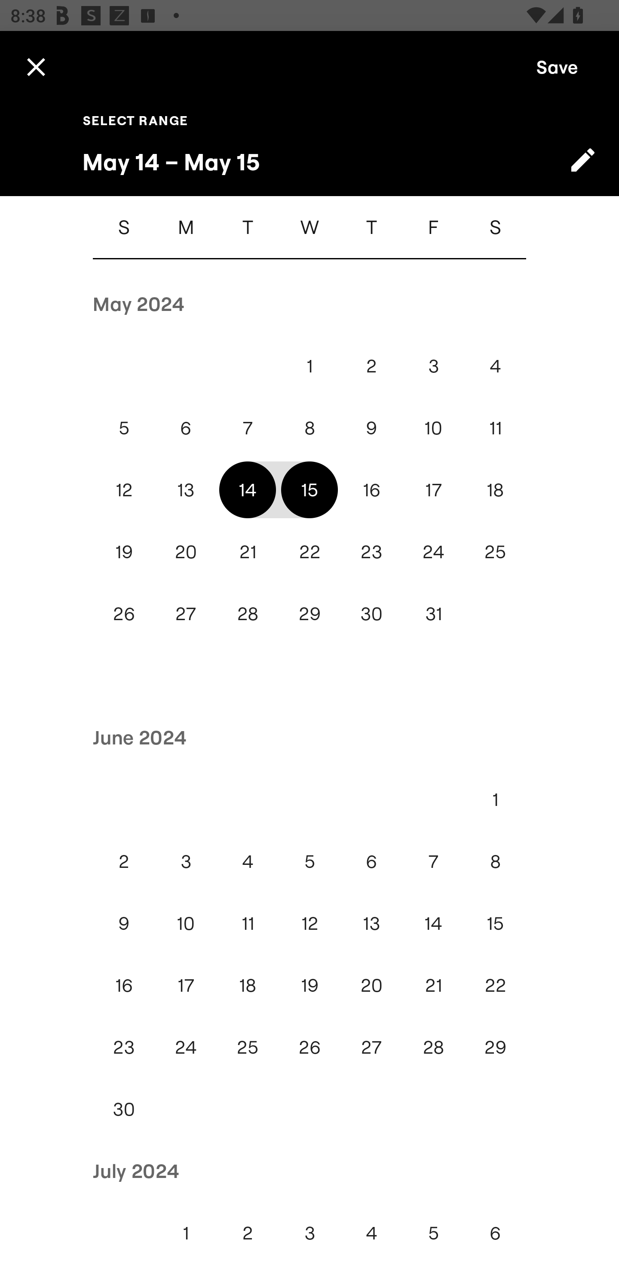  Describe the element at coordinates (433, 985) in the screenshot. I see `21 Fri, Jun 21` at that location.